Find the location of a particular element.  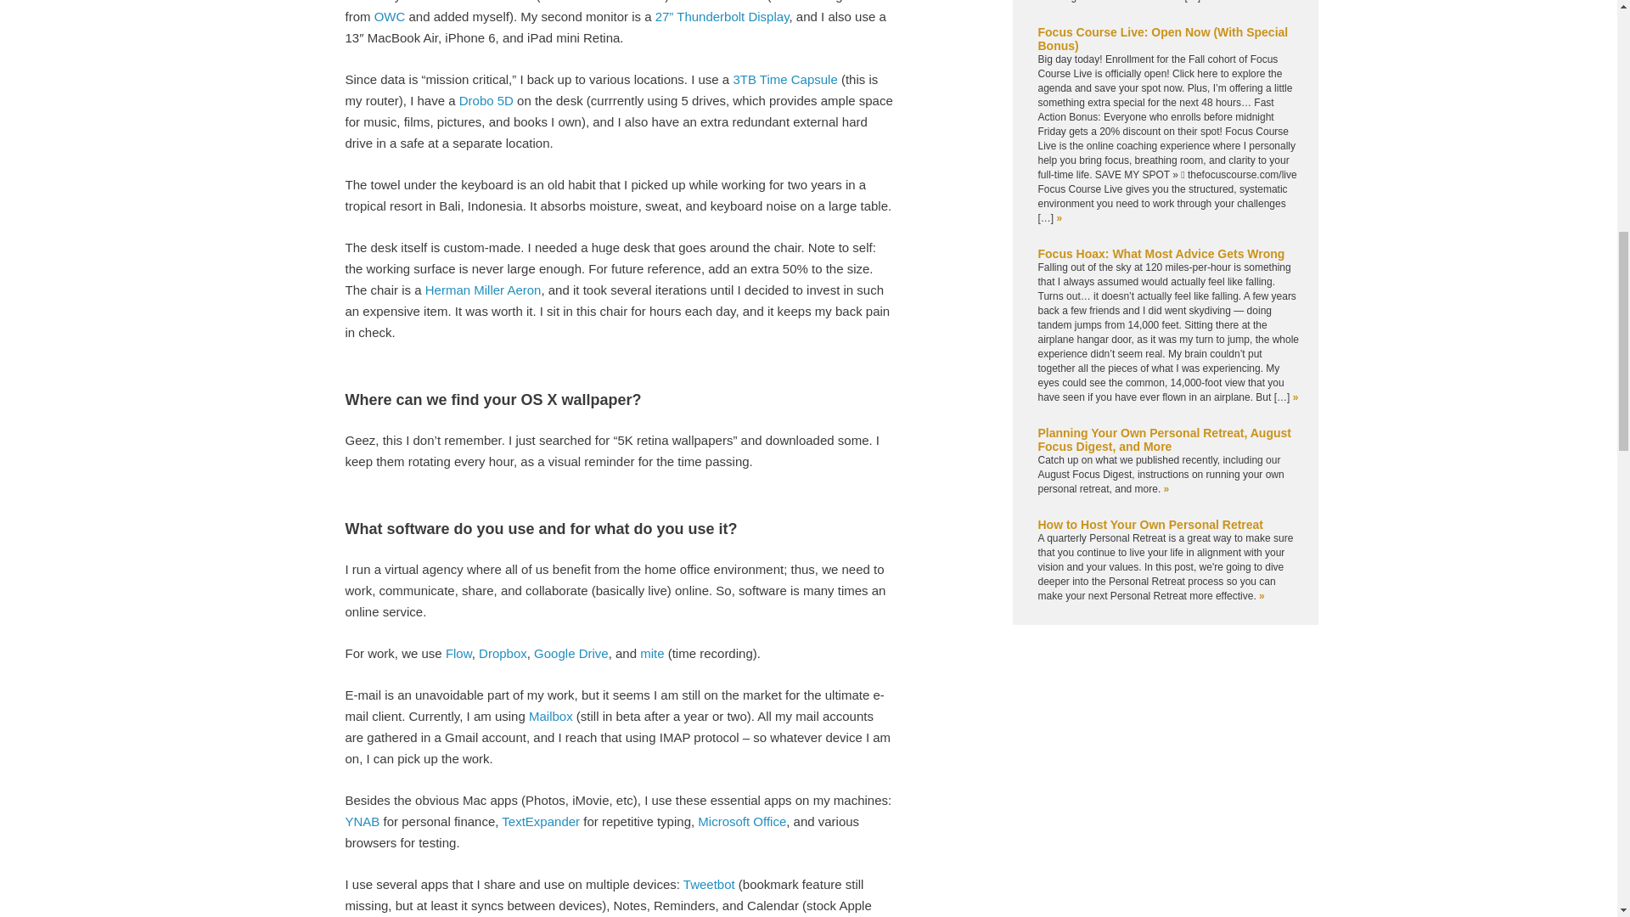

Dropbox is located at coordinates (503, 653).